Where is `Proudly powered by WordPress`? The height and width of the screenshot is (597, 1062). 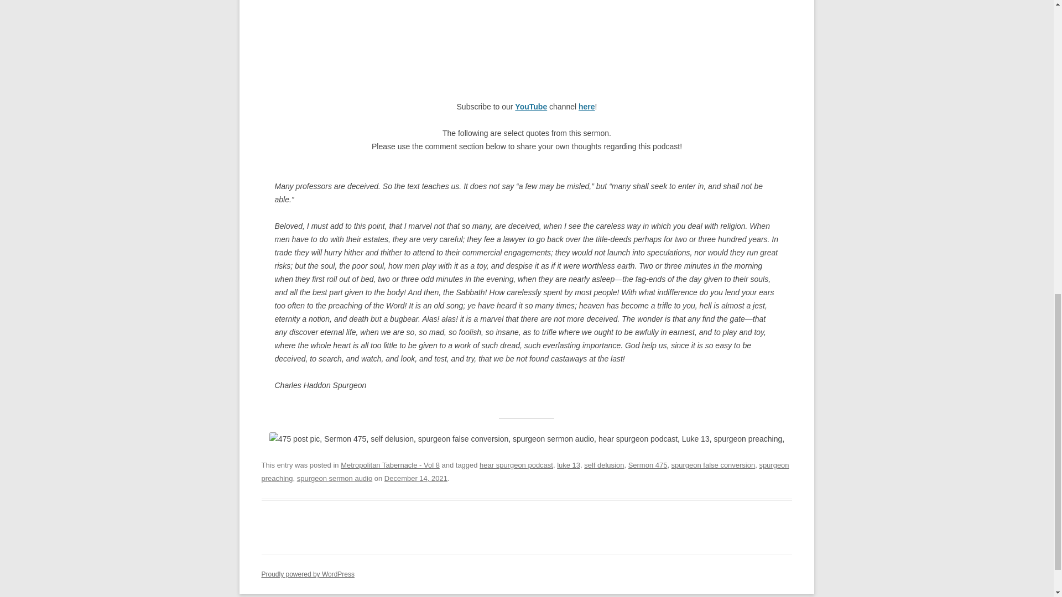 Proudly powered by WordPress is located at coordinates (308, 574).